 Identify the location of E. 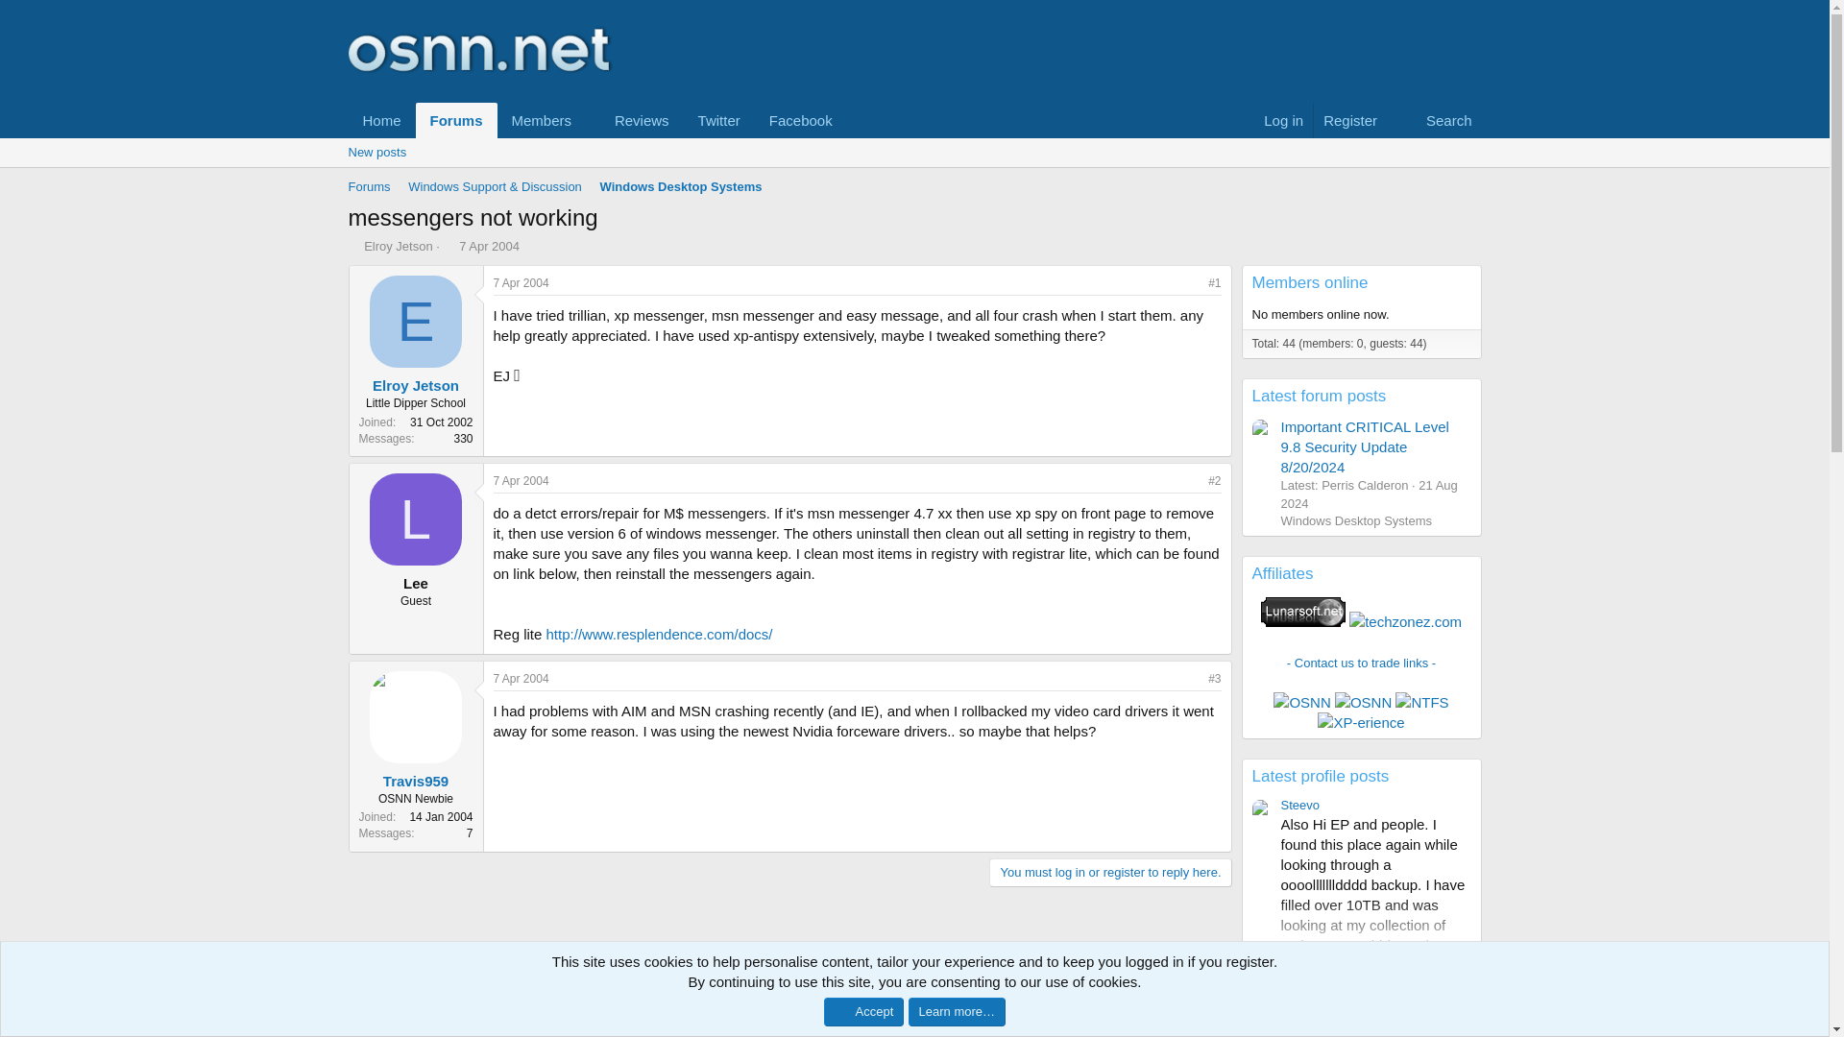
(416, 322).